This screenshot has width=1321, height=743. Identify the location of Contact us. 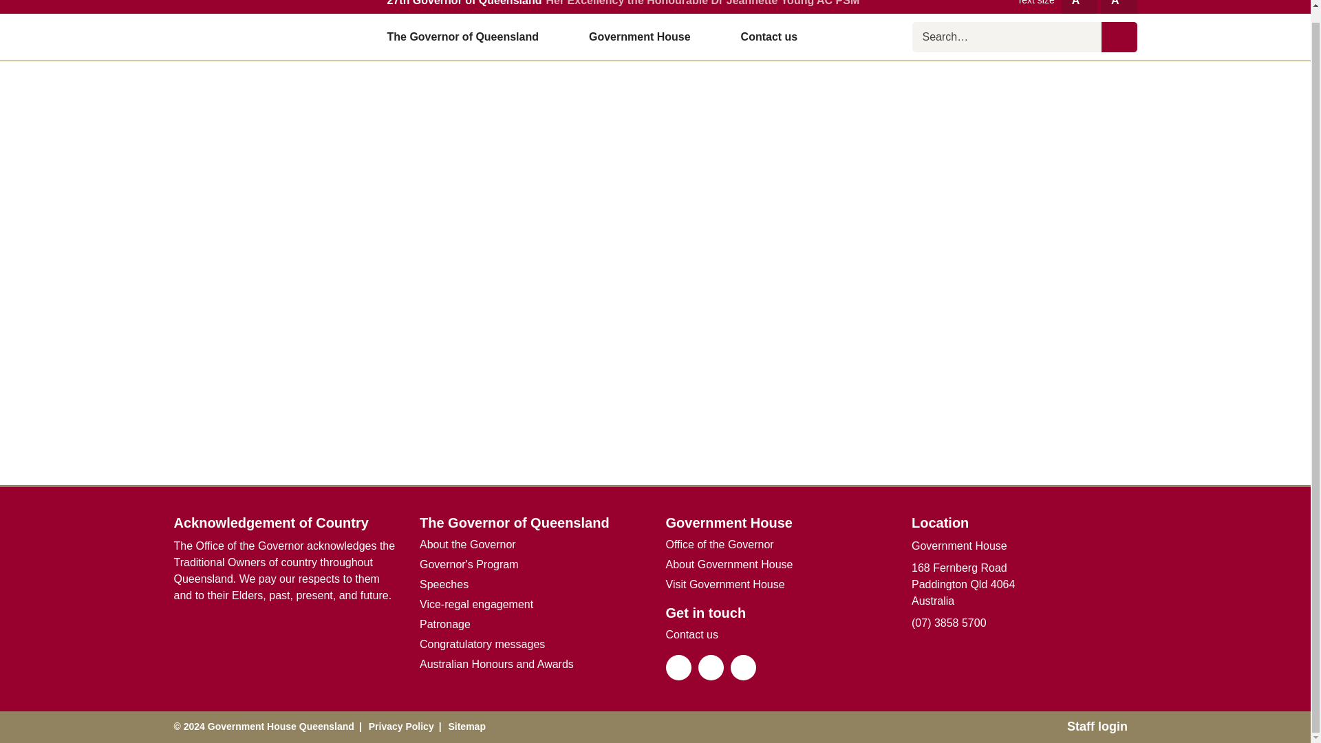
(769, 37).